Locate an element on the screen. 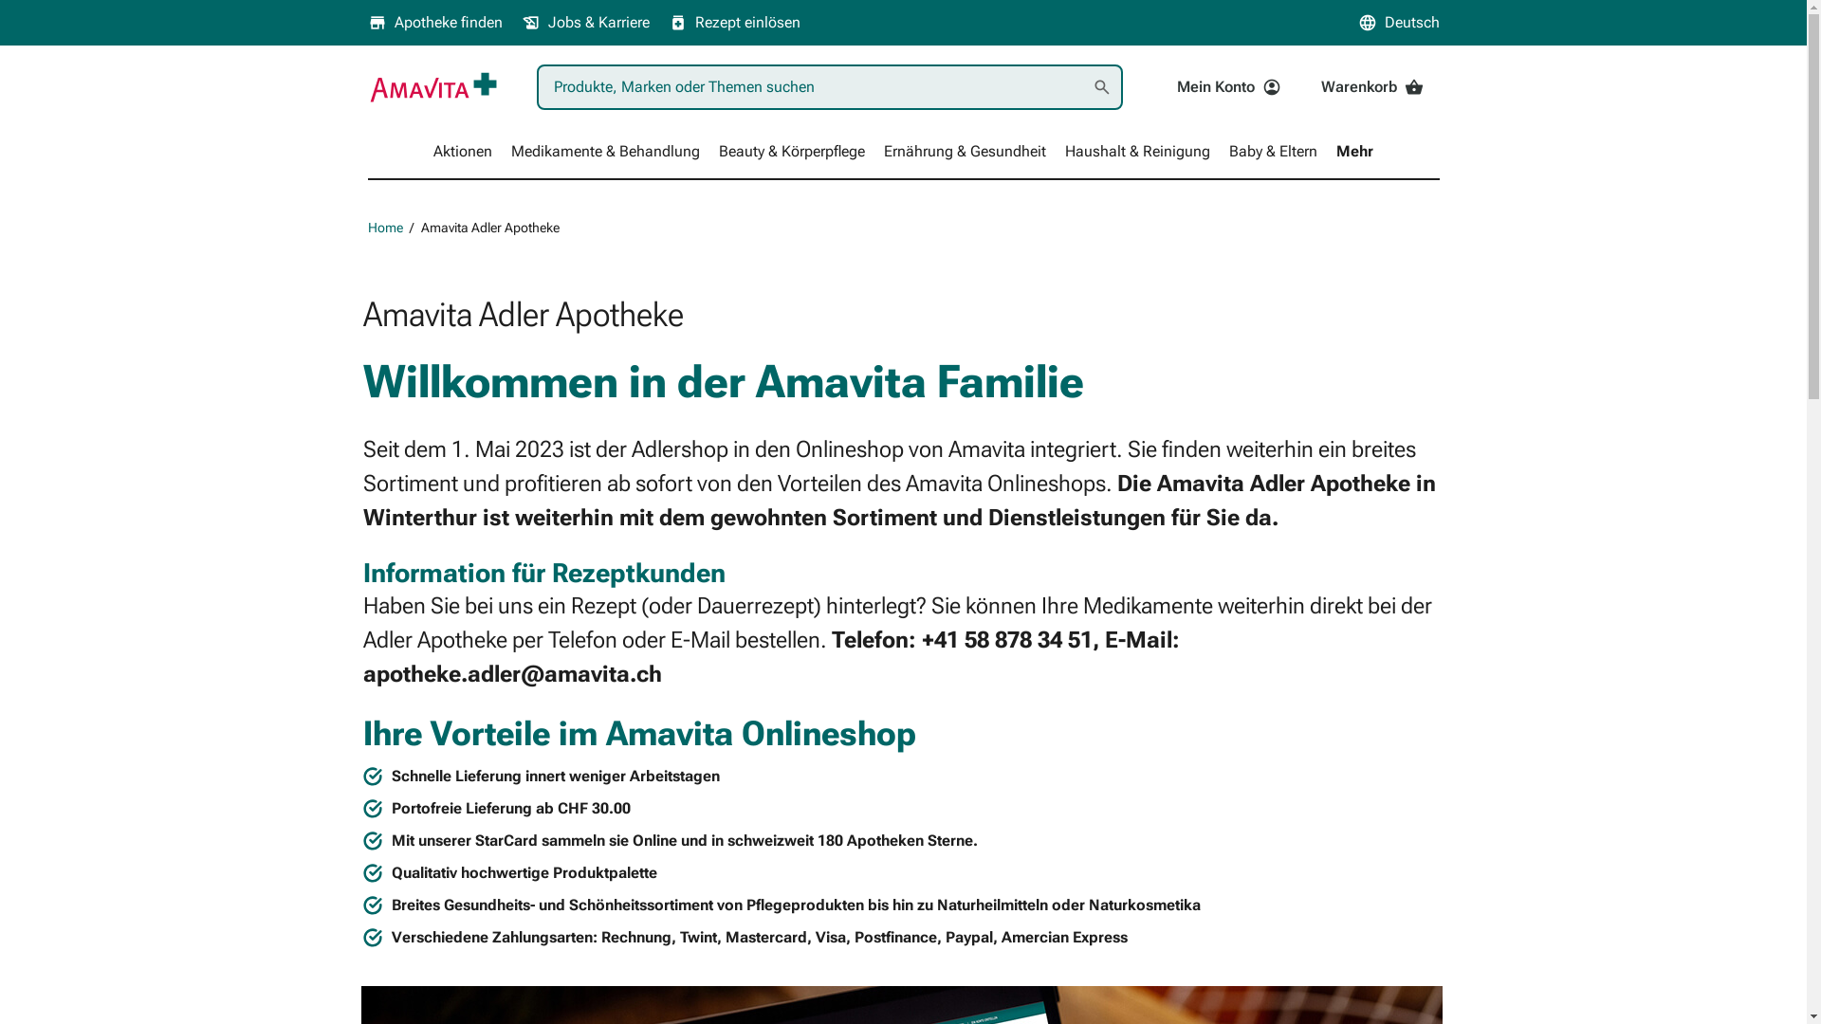 The image size is (1821, 1024). Haushalt & Reinigung is located at coordinates (1138, 152).